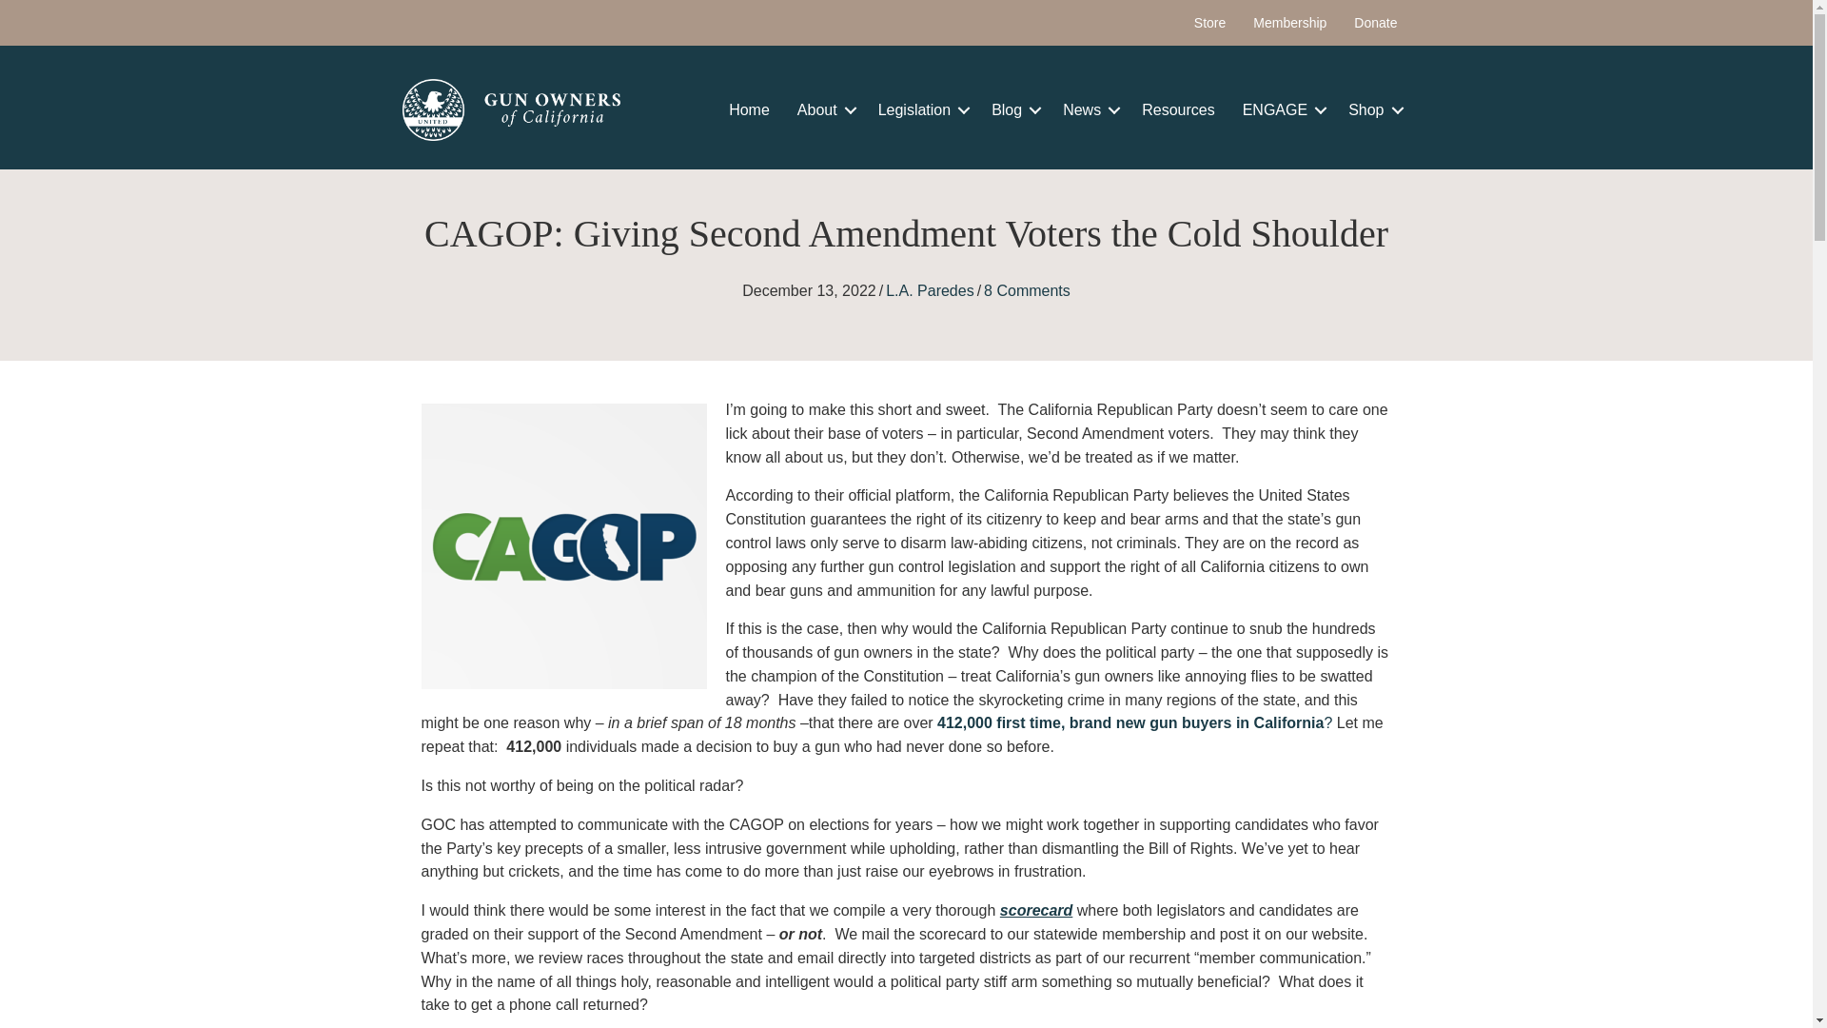 The image size is (1827, 1028). What do you see at coordinates (1178, 110) in the screenshot?
I see `Resources` at bounding box center [1178, 110].